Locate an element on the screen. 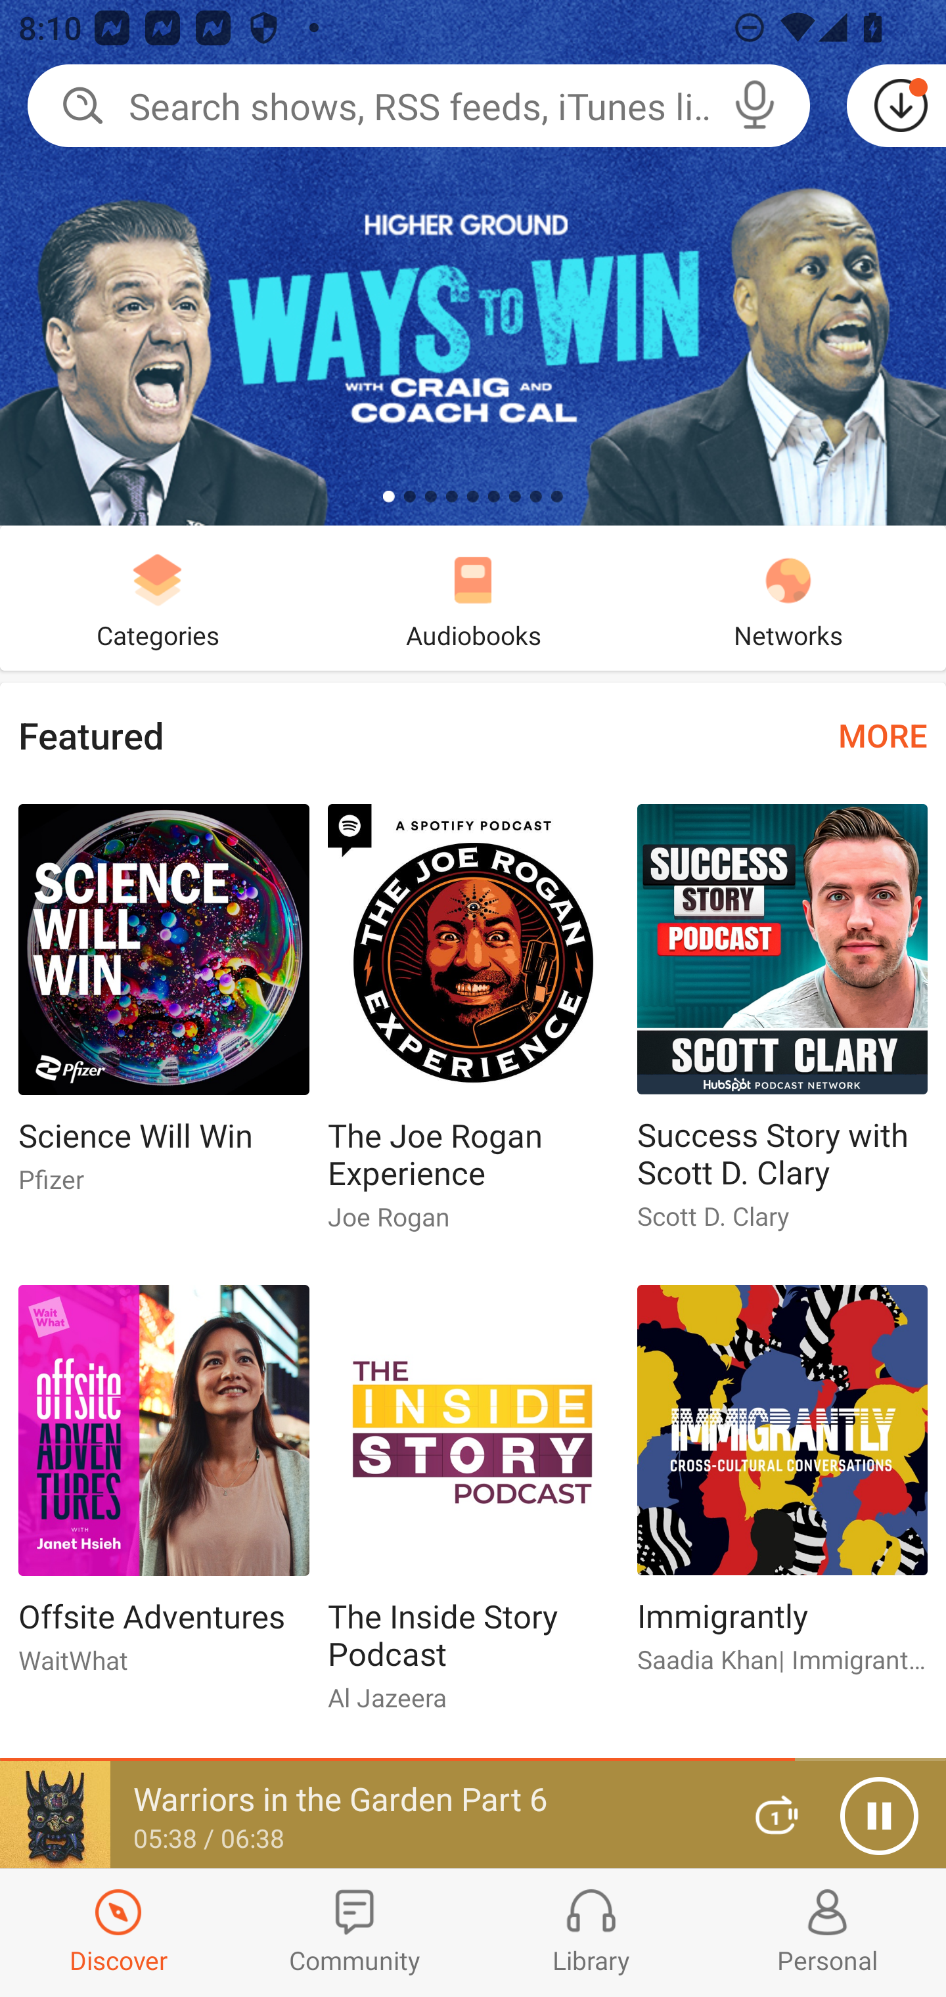 The height and width of the screenshot is (1997, 946). Categories is located at coordinates (158, 598).